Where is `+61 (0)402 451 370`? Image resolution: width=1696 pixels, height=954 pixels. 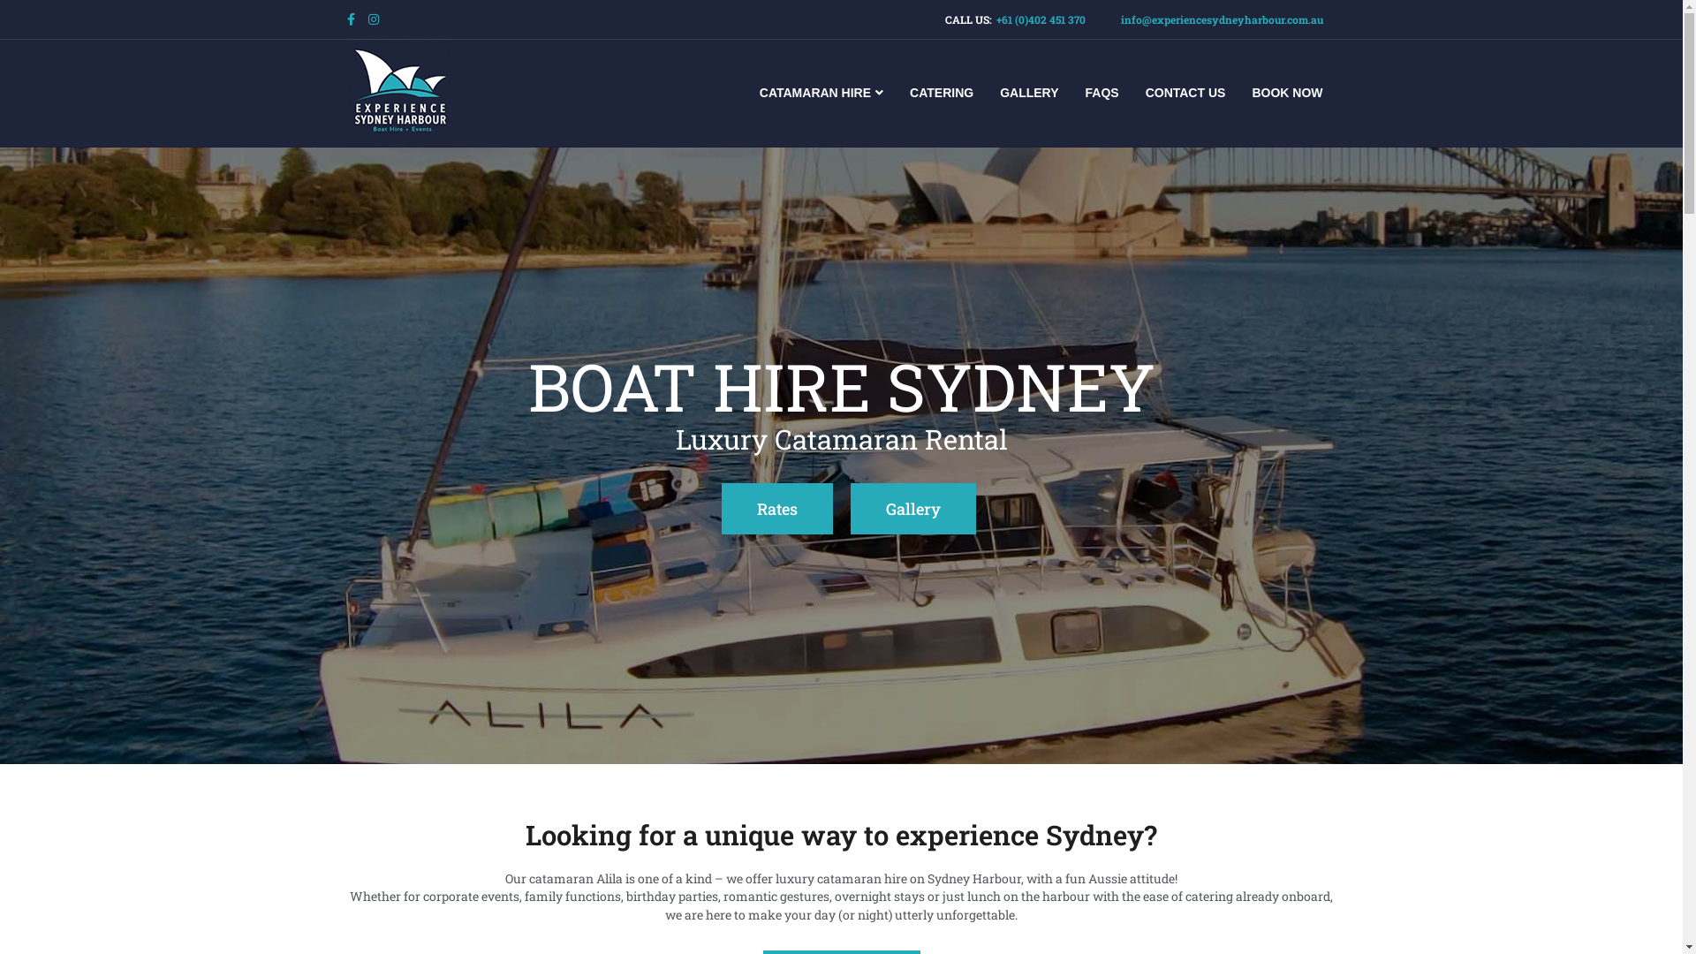 +61 (0)402 451 370 is located at coordinates (1041, 19).